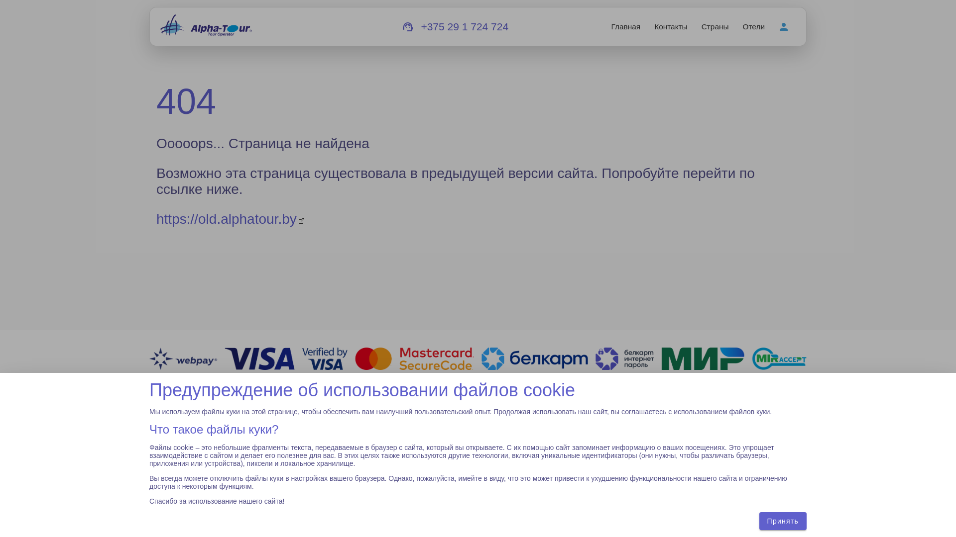  I want to click on zakaz@alphatour.by, so click(195, 456).